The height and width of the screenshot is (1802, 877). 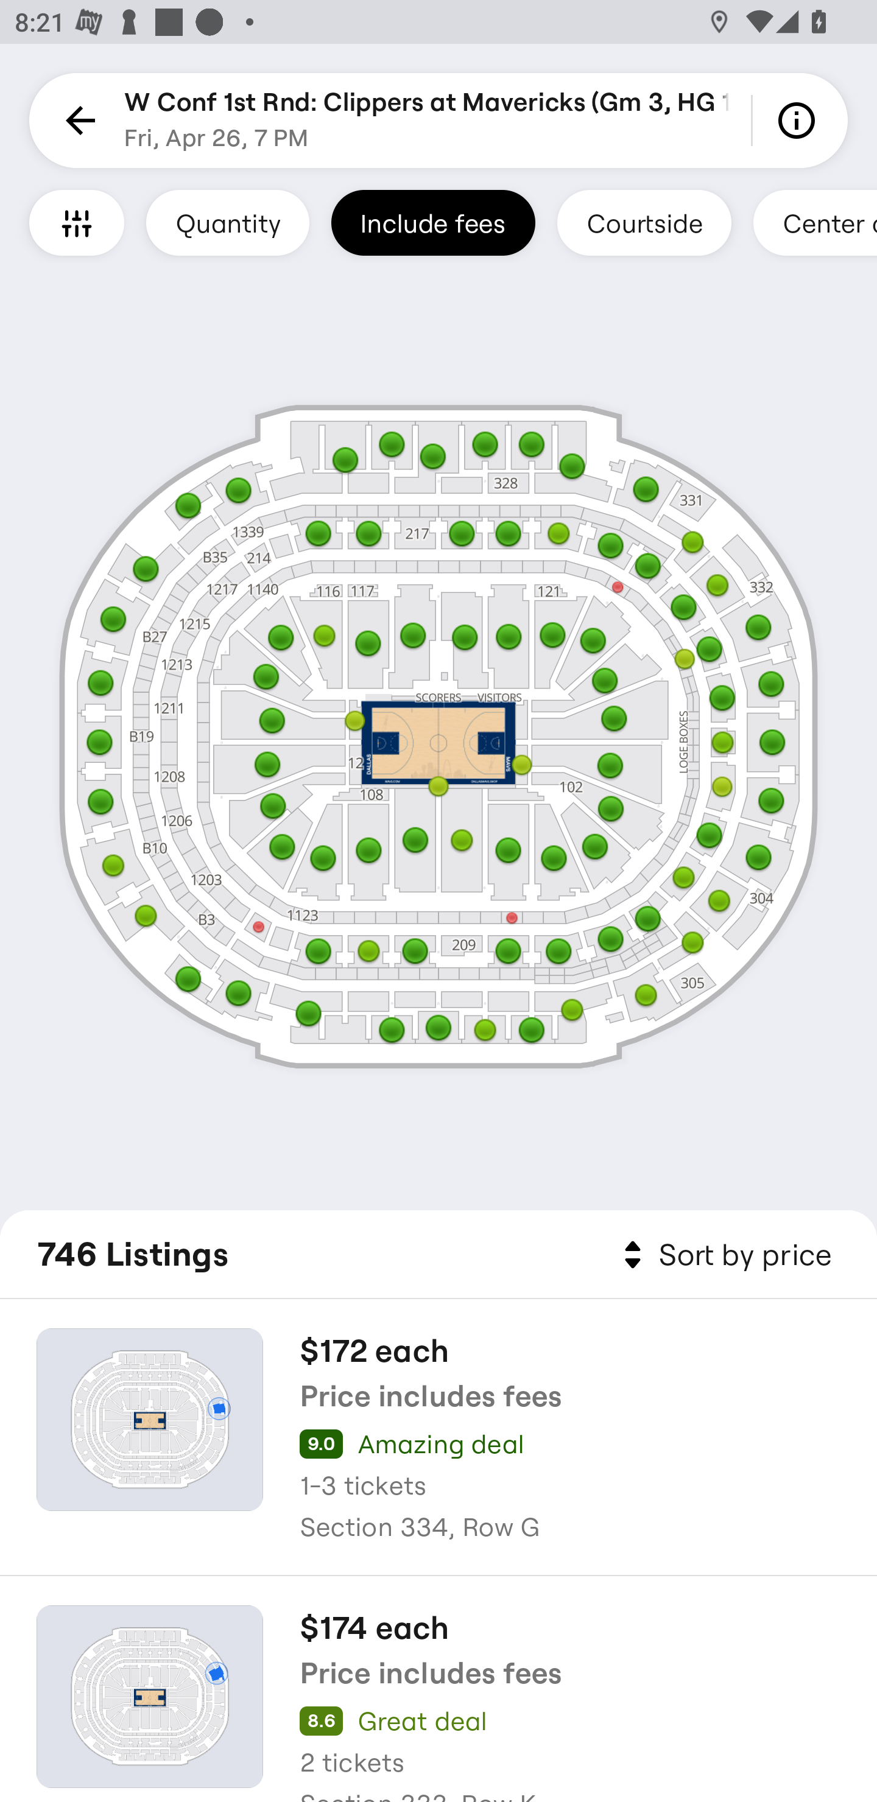 What do you see at coordinates (800, 121) in the screenshot?
I see `Info` at bounding box center [800, 121].